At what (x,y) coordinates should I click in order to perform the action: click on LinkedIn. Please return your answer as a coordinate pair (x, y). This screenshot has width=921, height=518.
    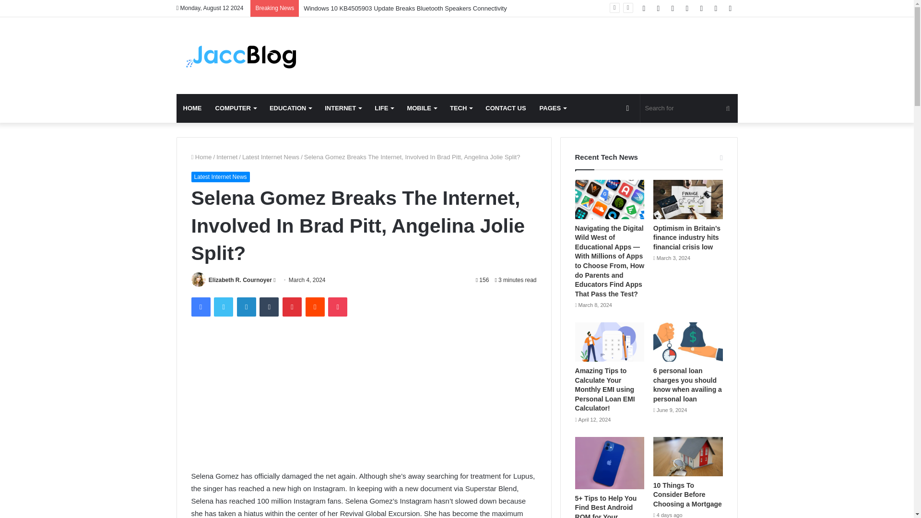
    Looking at the image, I should click on (246, 306).